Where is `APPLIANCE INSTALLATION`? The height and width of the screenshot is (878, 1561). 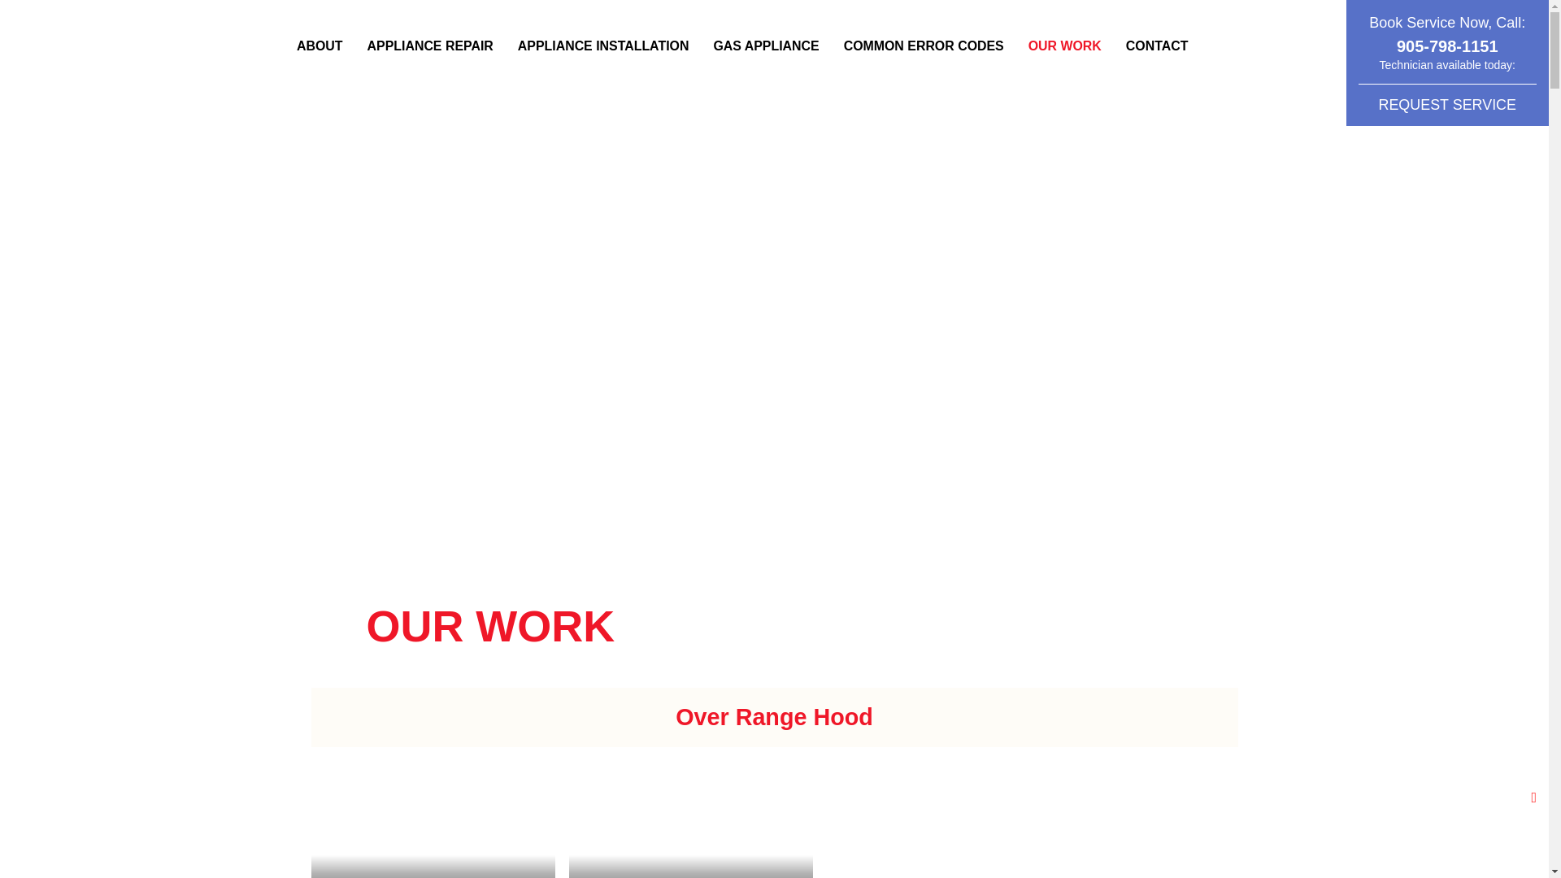 APPLIANCE INSTALLATION is located at coordinates (603, 46).